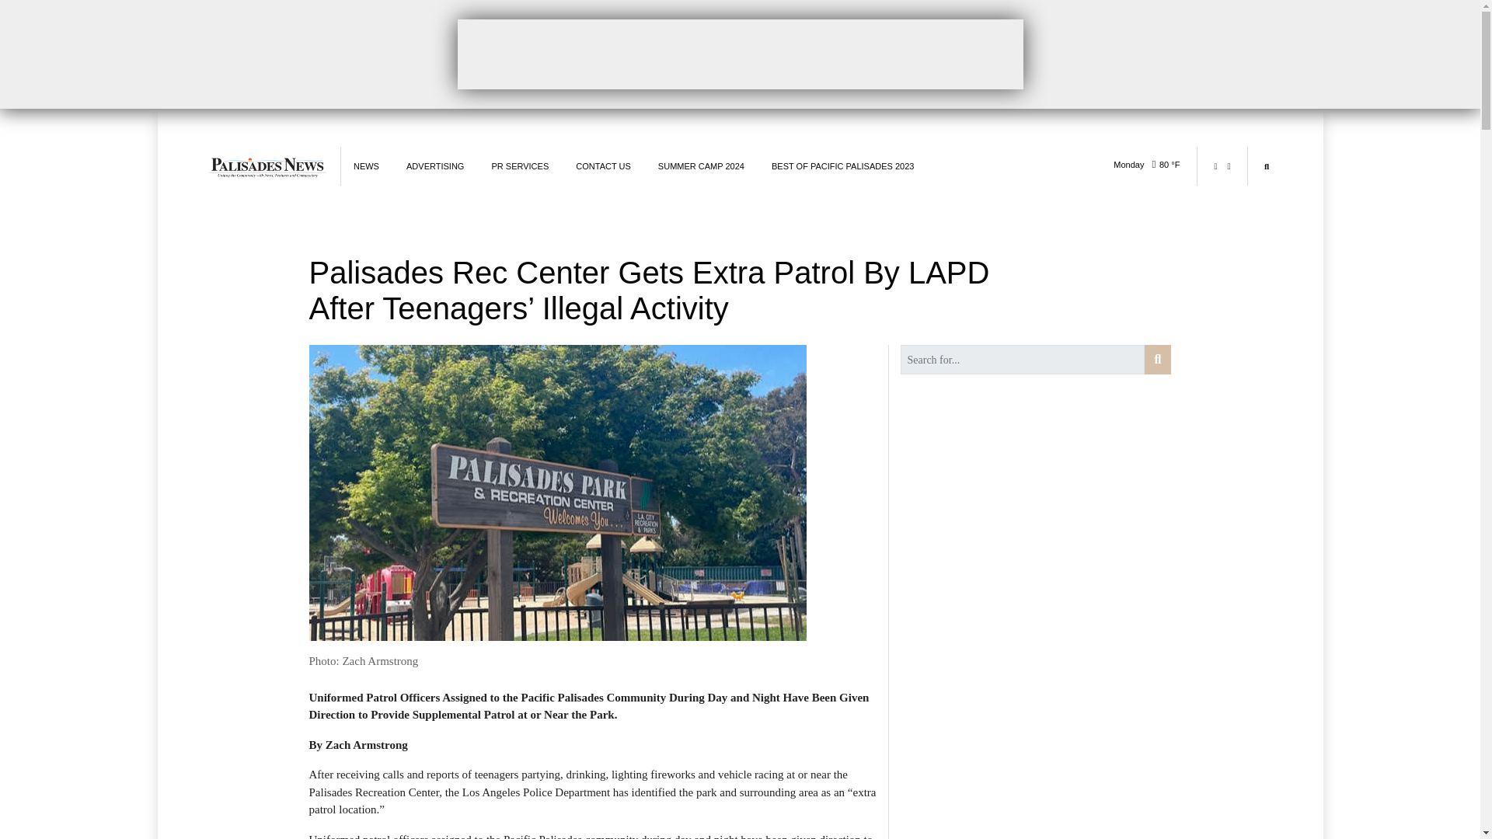 The width and height of the screenshot is (1492, 839). I want to click on BEST OF PACIFIC PALISADES 2023, so click(842, 166).